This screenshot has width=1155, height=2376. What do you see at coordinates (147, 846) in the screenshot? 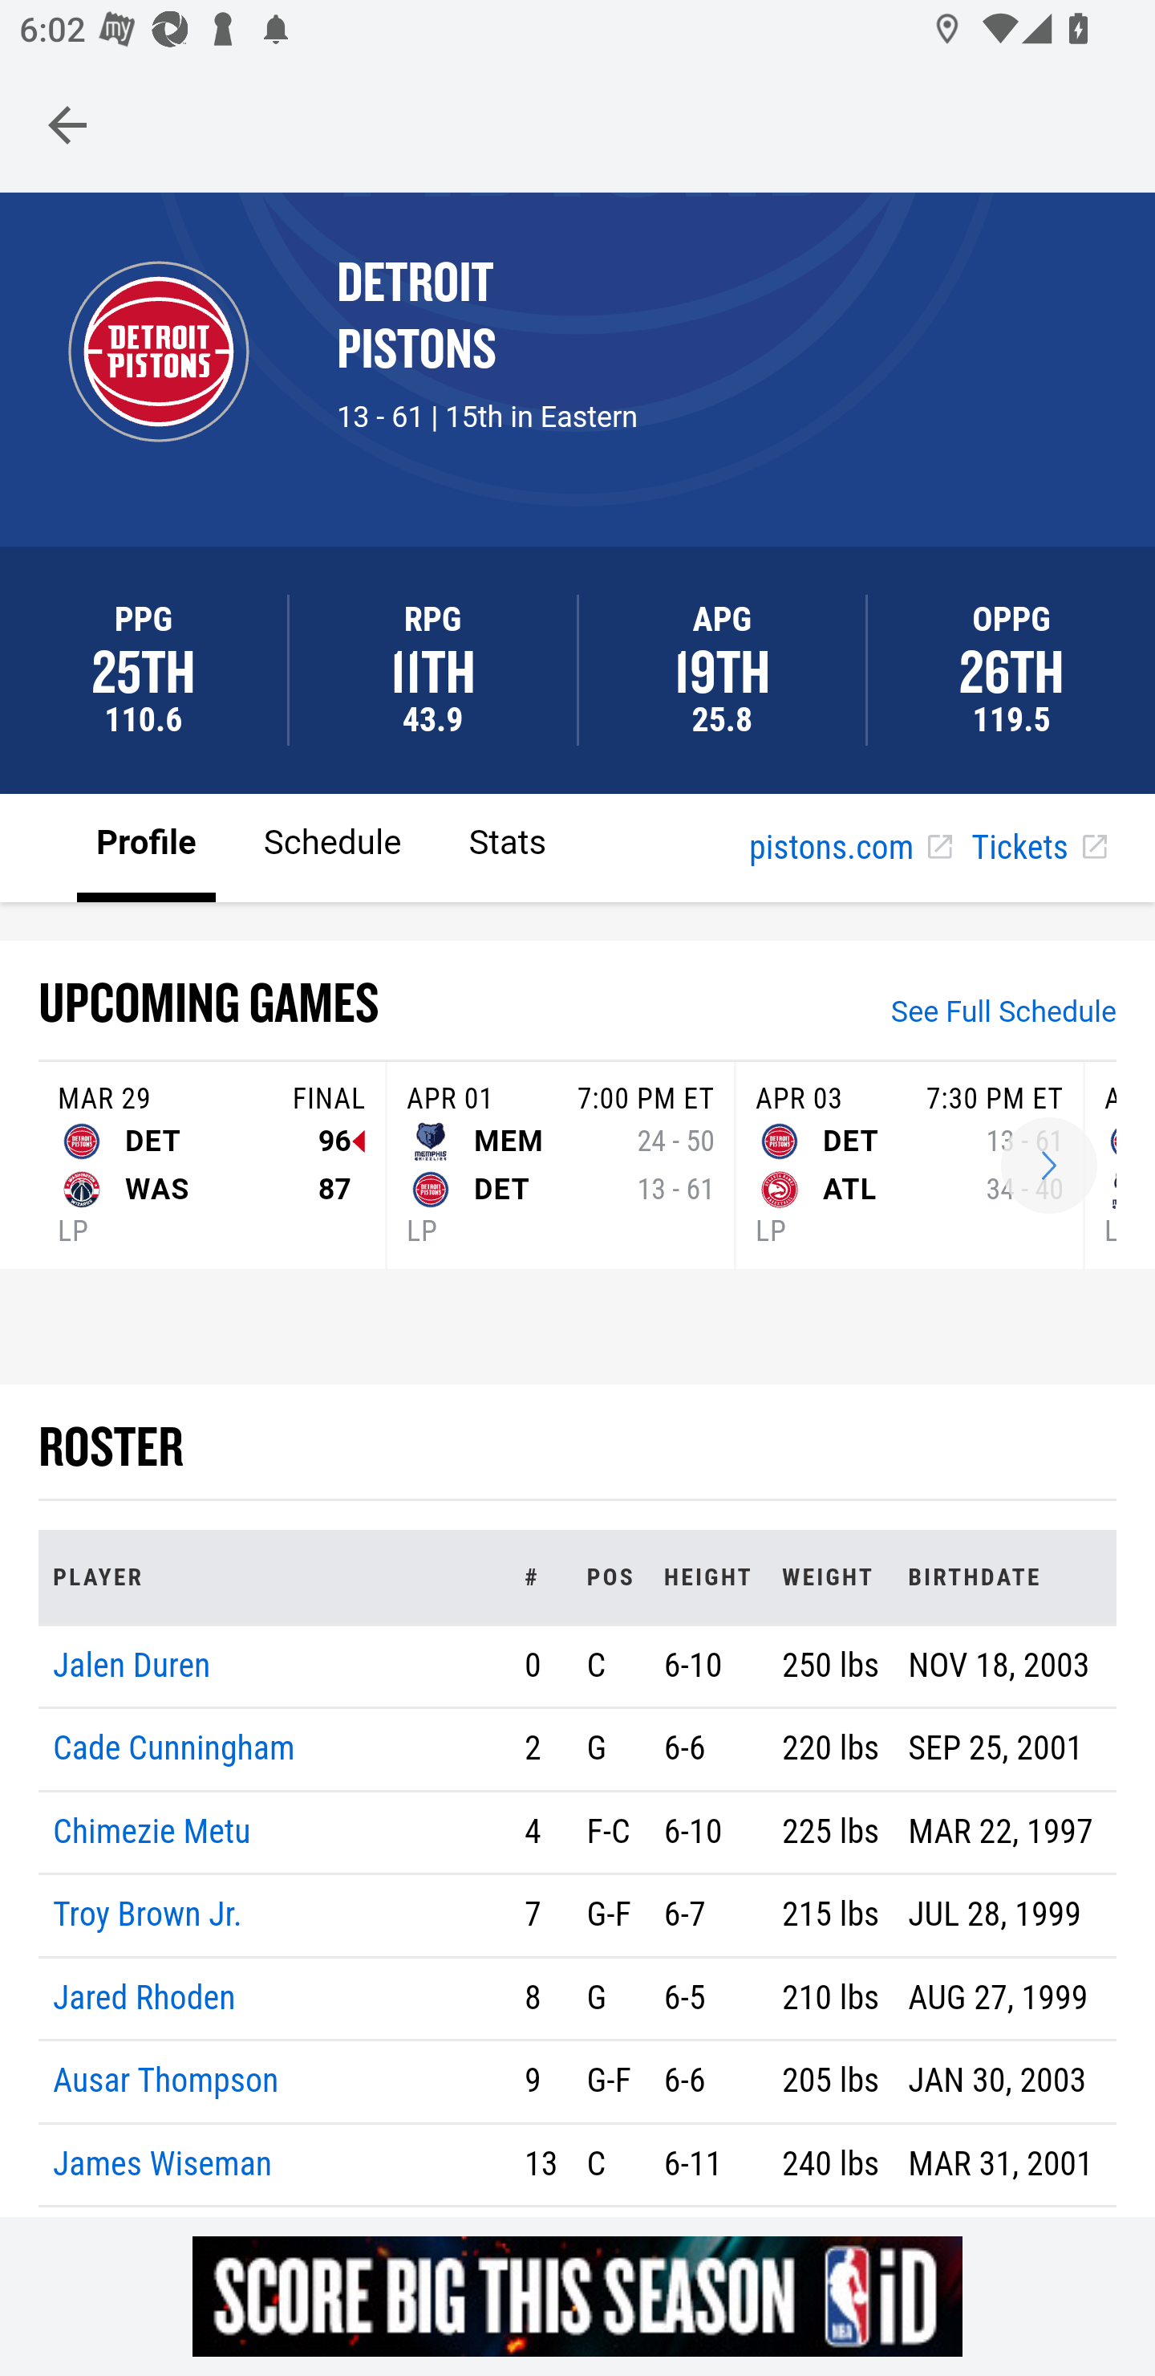
I see `Profile` at bounding box center [147, 846].